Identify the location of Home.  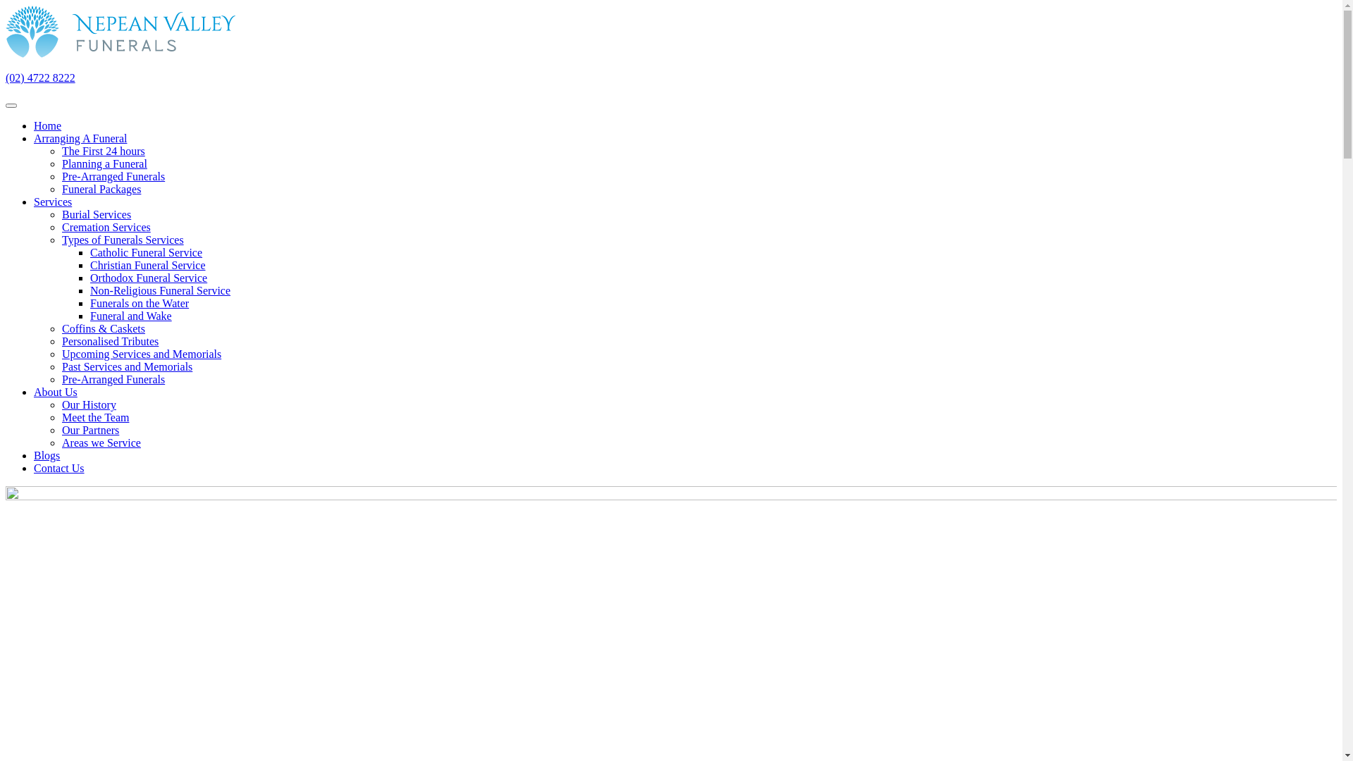
(48, 125).